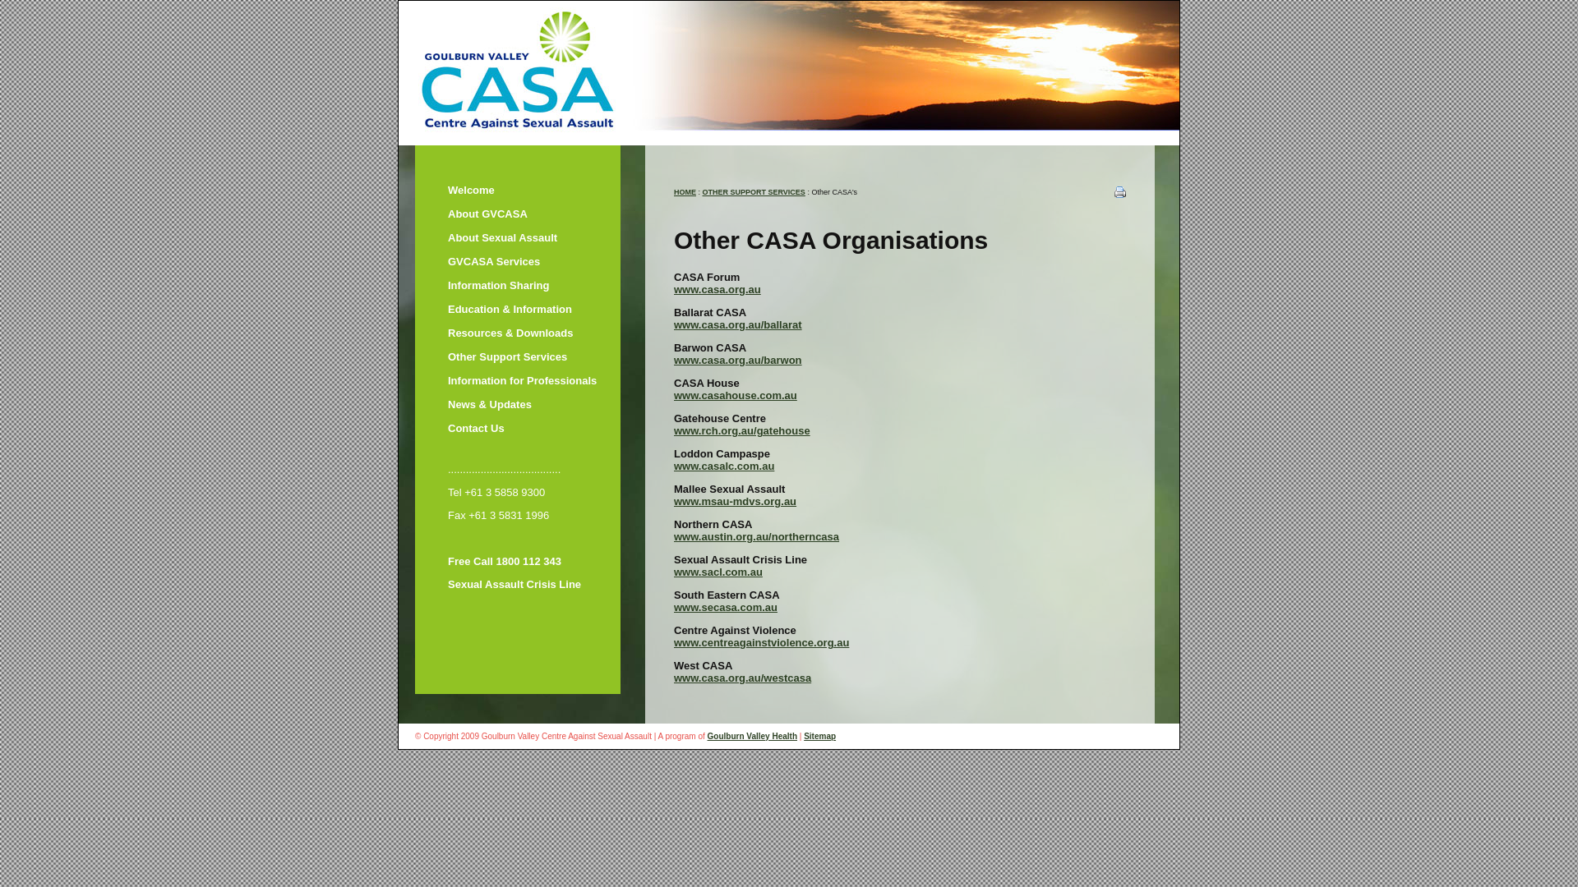  What do you see at coordinates (717, 289) in the screenshot?
I see `www.casa.org.au` at bounding box center [717, 289].